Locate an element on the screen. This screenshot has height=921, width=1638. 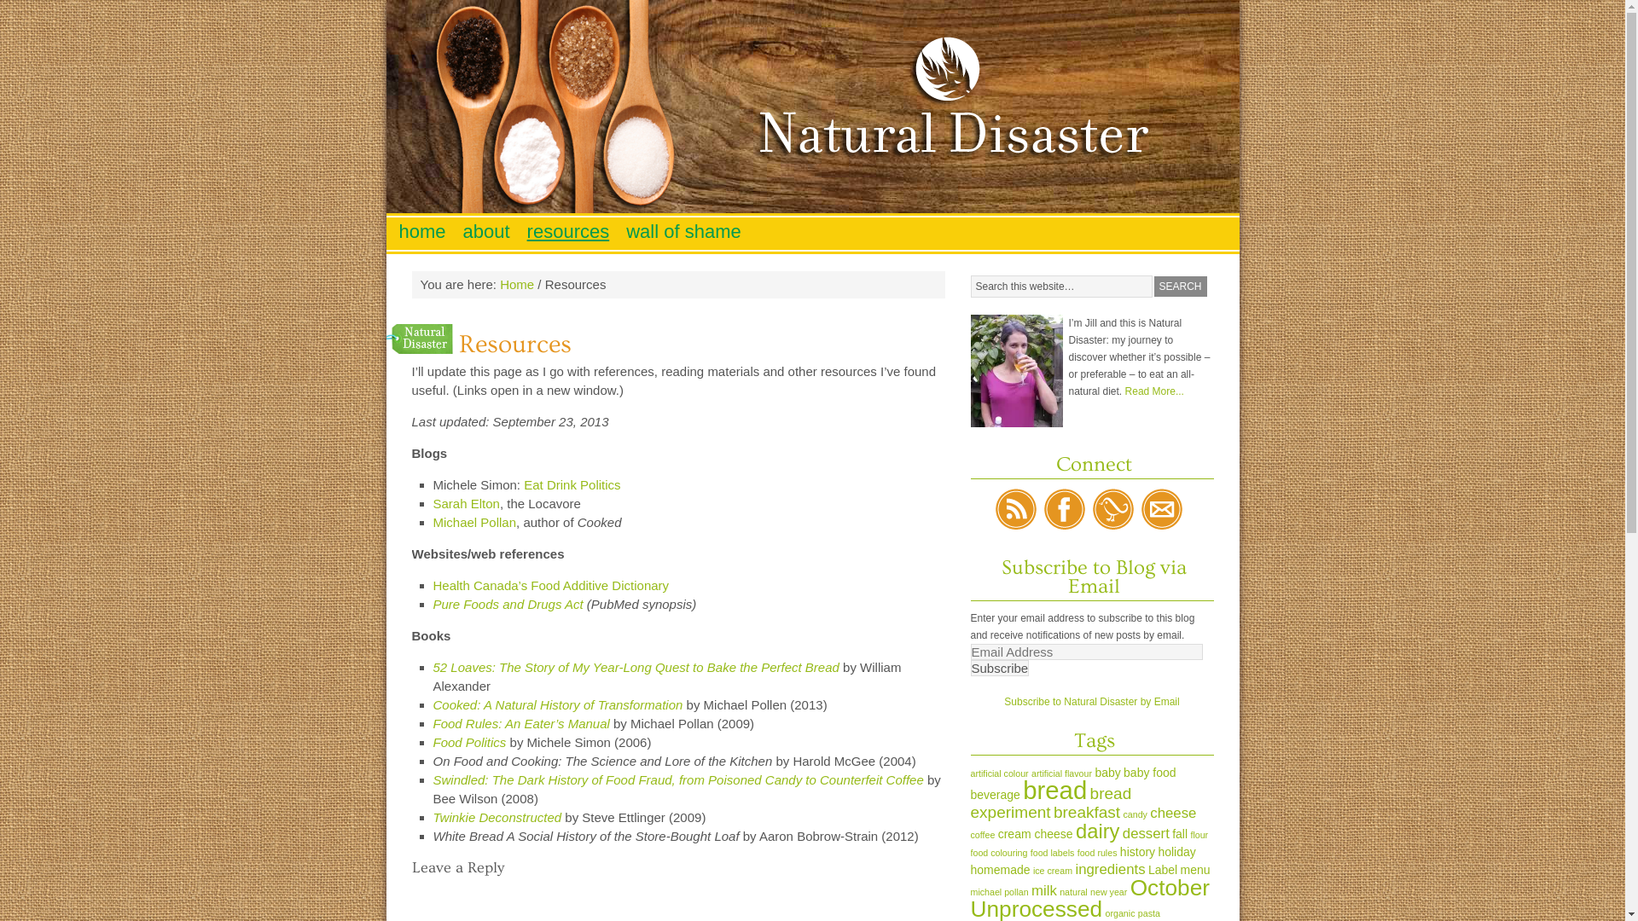
food colouring is located at coordinates (1000, 853).